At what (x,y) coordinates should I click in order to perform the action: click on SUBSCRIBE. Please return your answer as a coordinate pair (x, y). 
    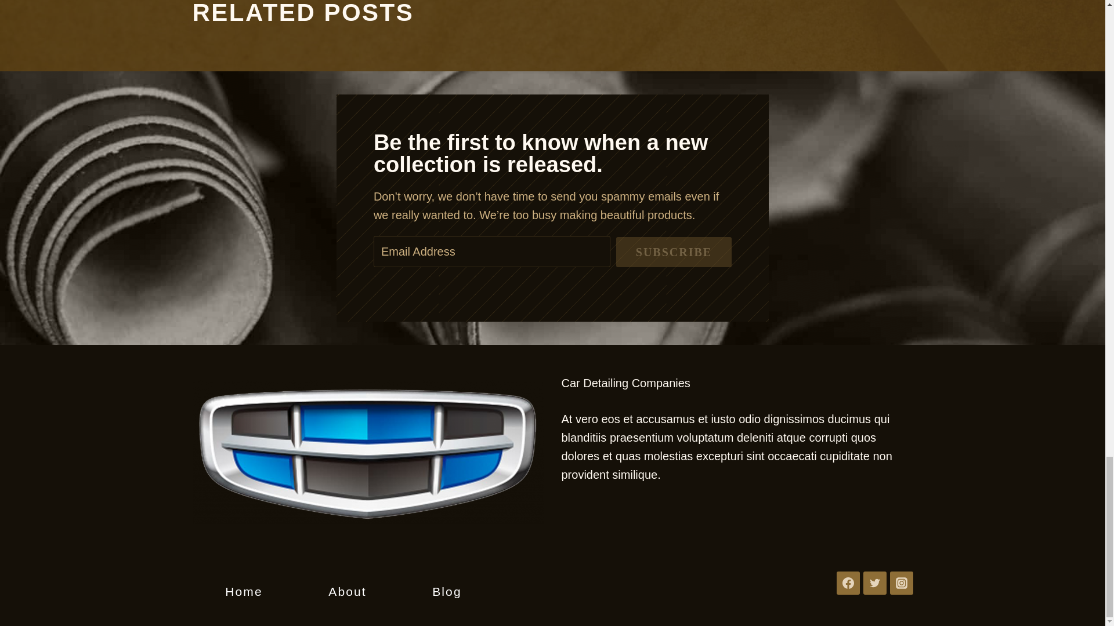
    Looking at the image, I should click on (674, 252).